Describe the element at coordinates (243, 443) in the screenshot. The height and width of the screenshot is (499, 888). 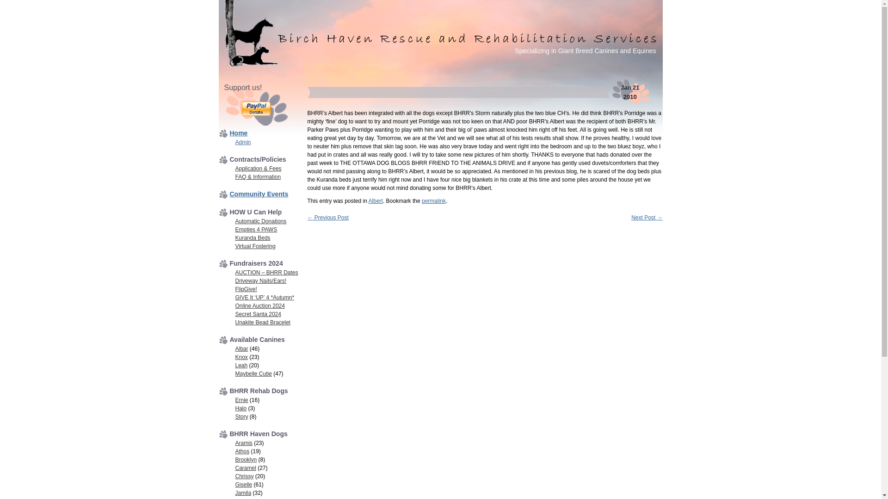
I see `View all posts filed under Aramis` at that location.